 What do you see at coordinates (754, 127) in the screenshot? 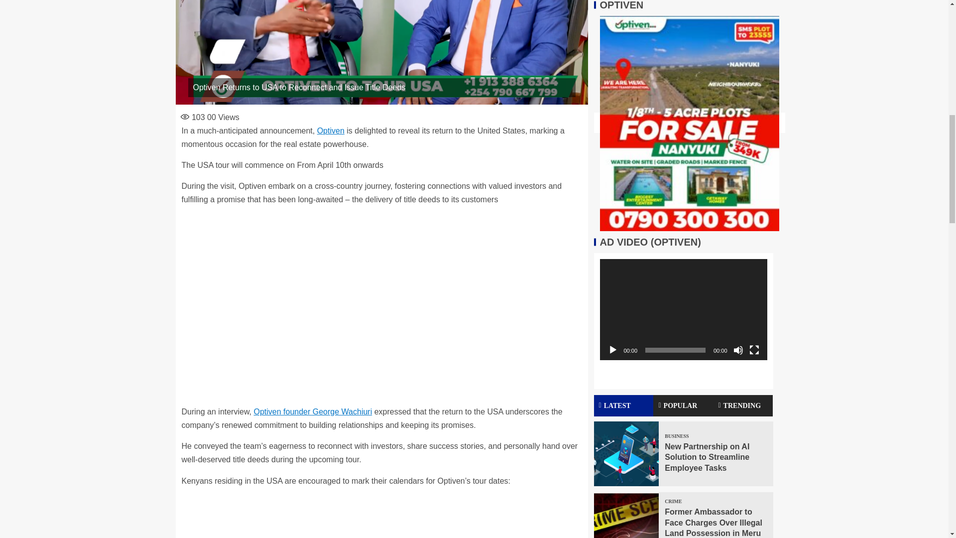
I see `Fullscreen` at bounding box center [754, 127].